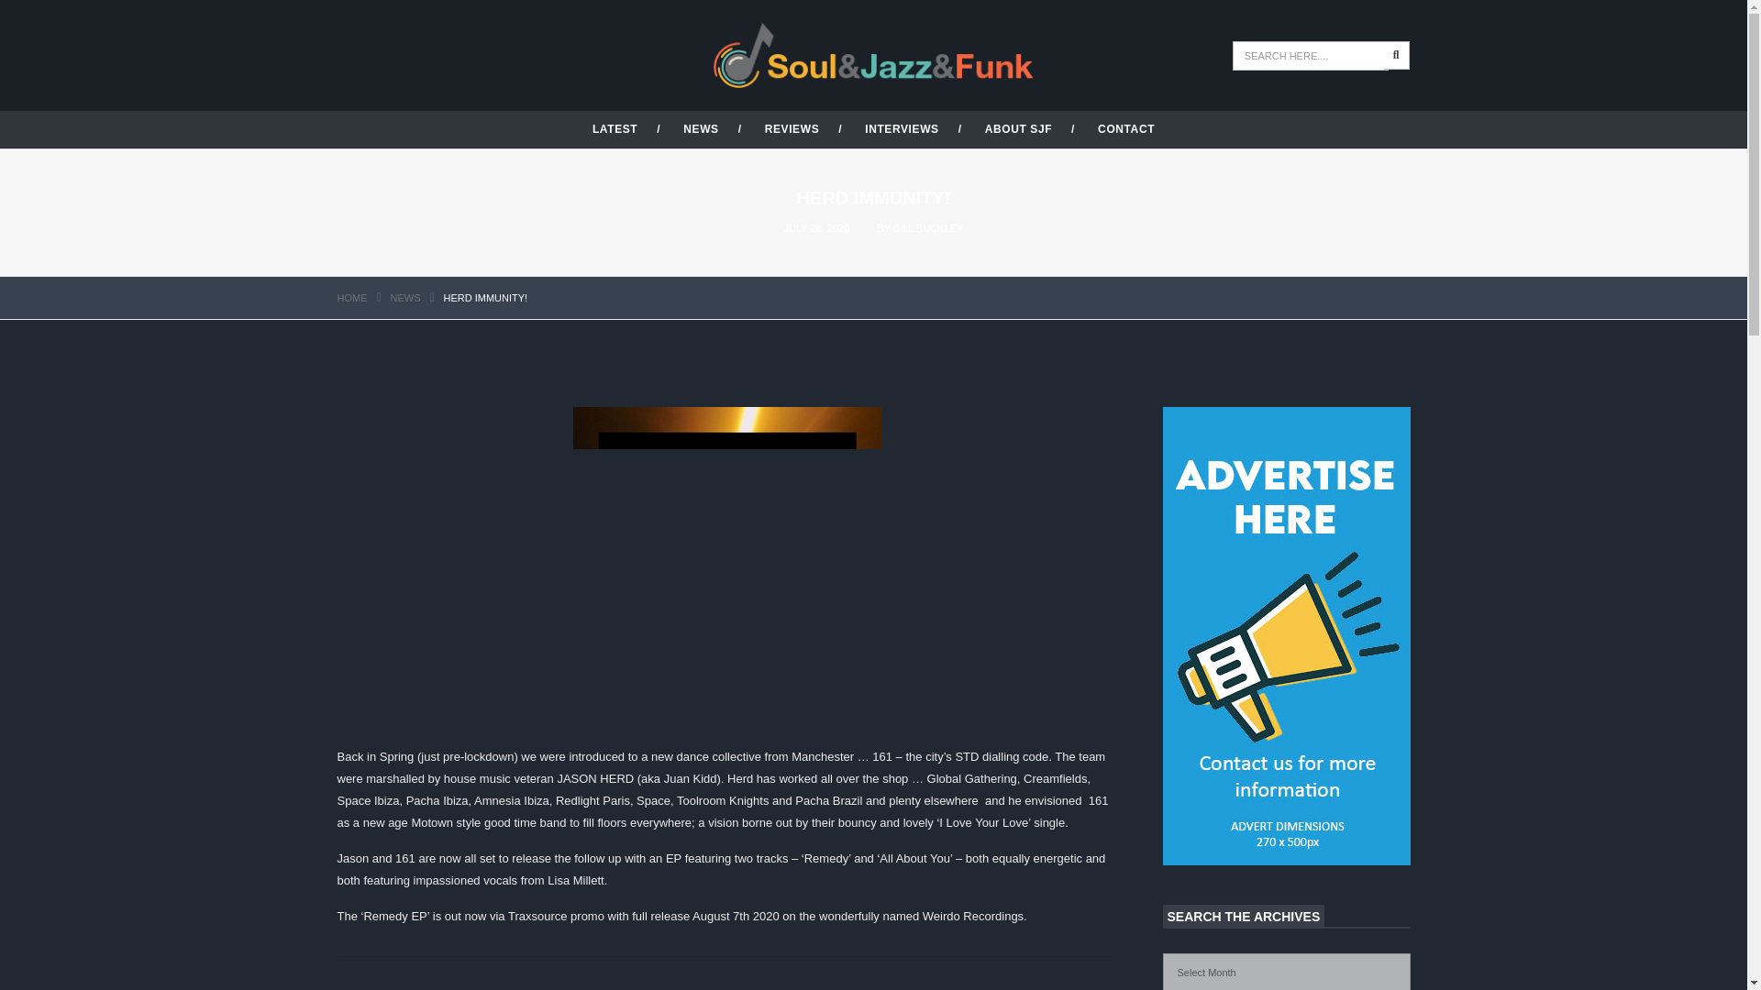  Describe the element at coordinates (928, 227) in the screenshot. I see `BILL BUCKLEY` at that location.